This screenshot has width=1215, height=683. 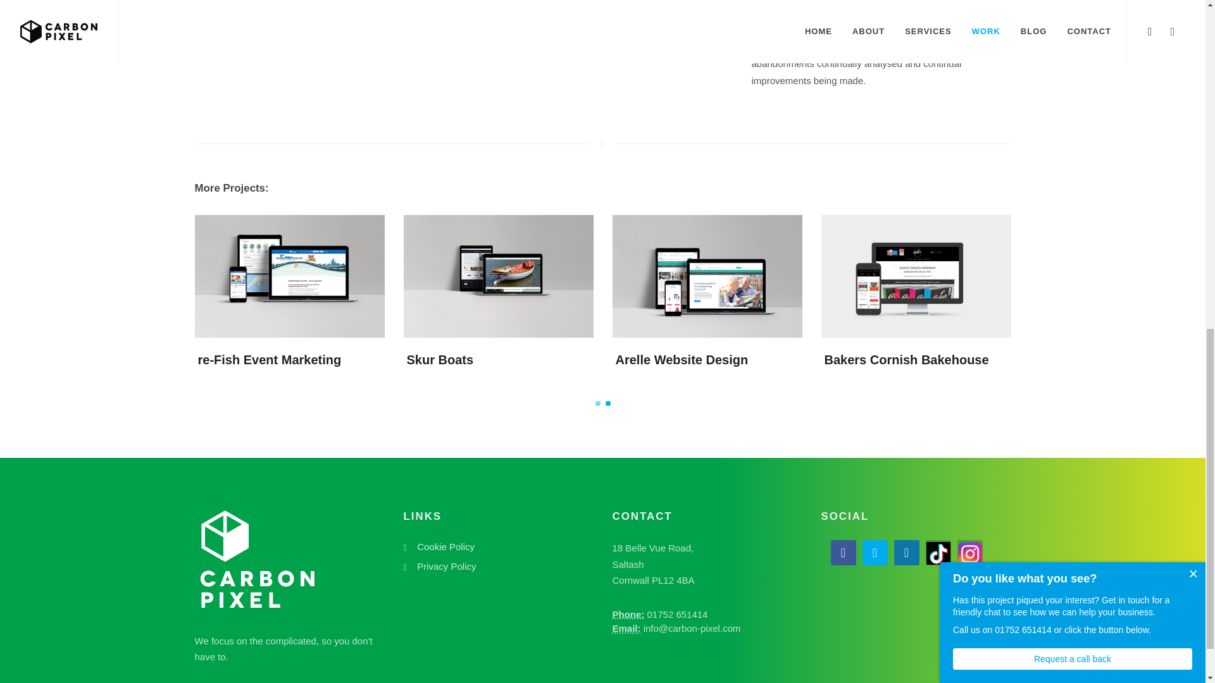 What do you see at coordinates (269, 359) in the screenshot?
I see `re-Fish Event Marketing` at bounding box center [269, 359].